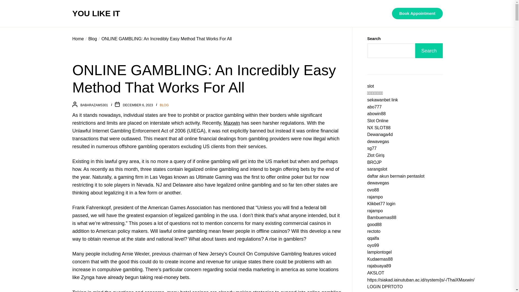 The height and width of the screenshot is (292, 519). Describe the element at coordinates (378, 183) in the screenshot. I see `dewavegas` at that location.